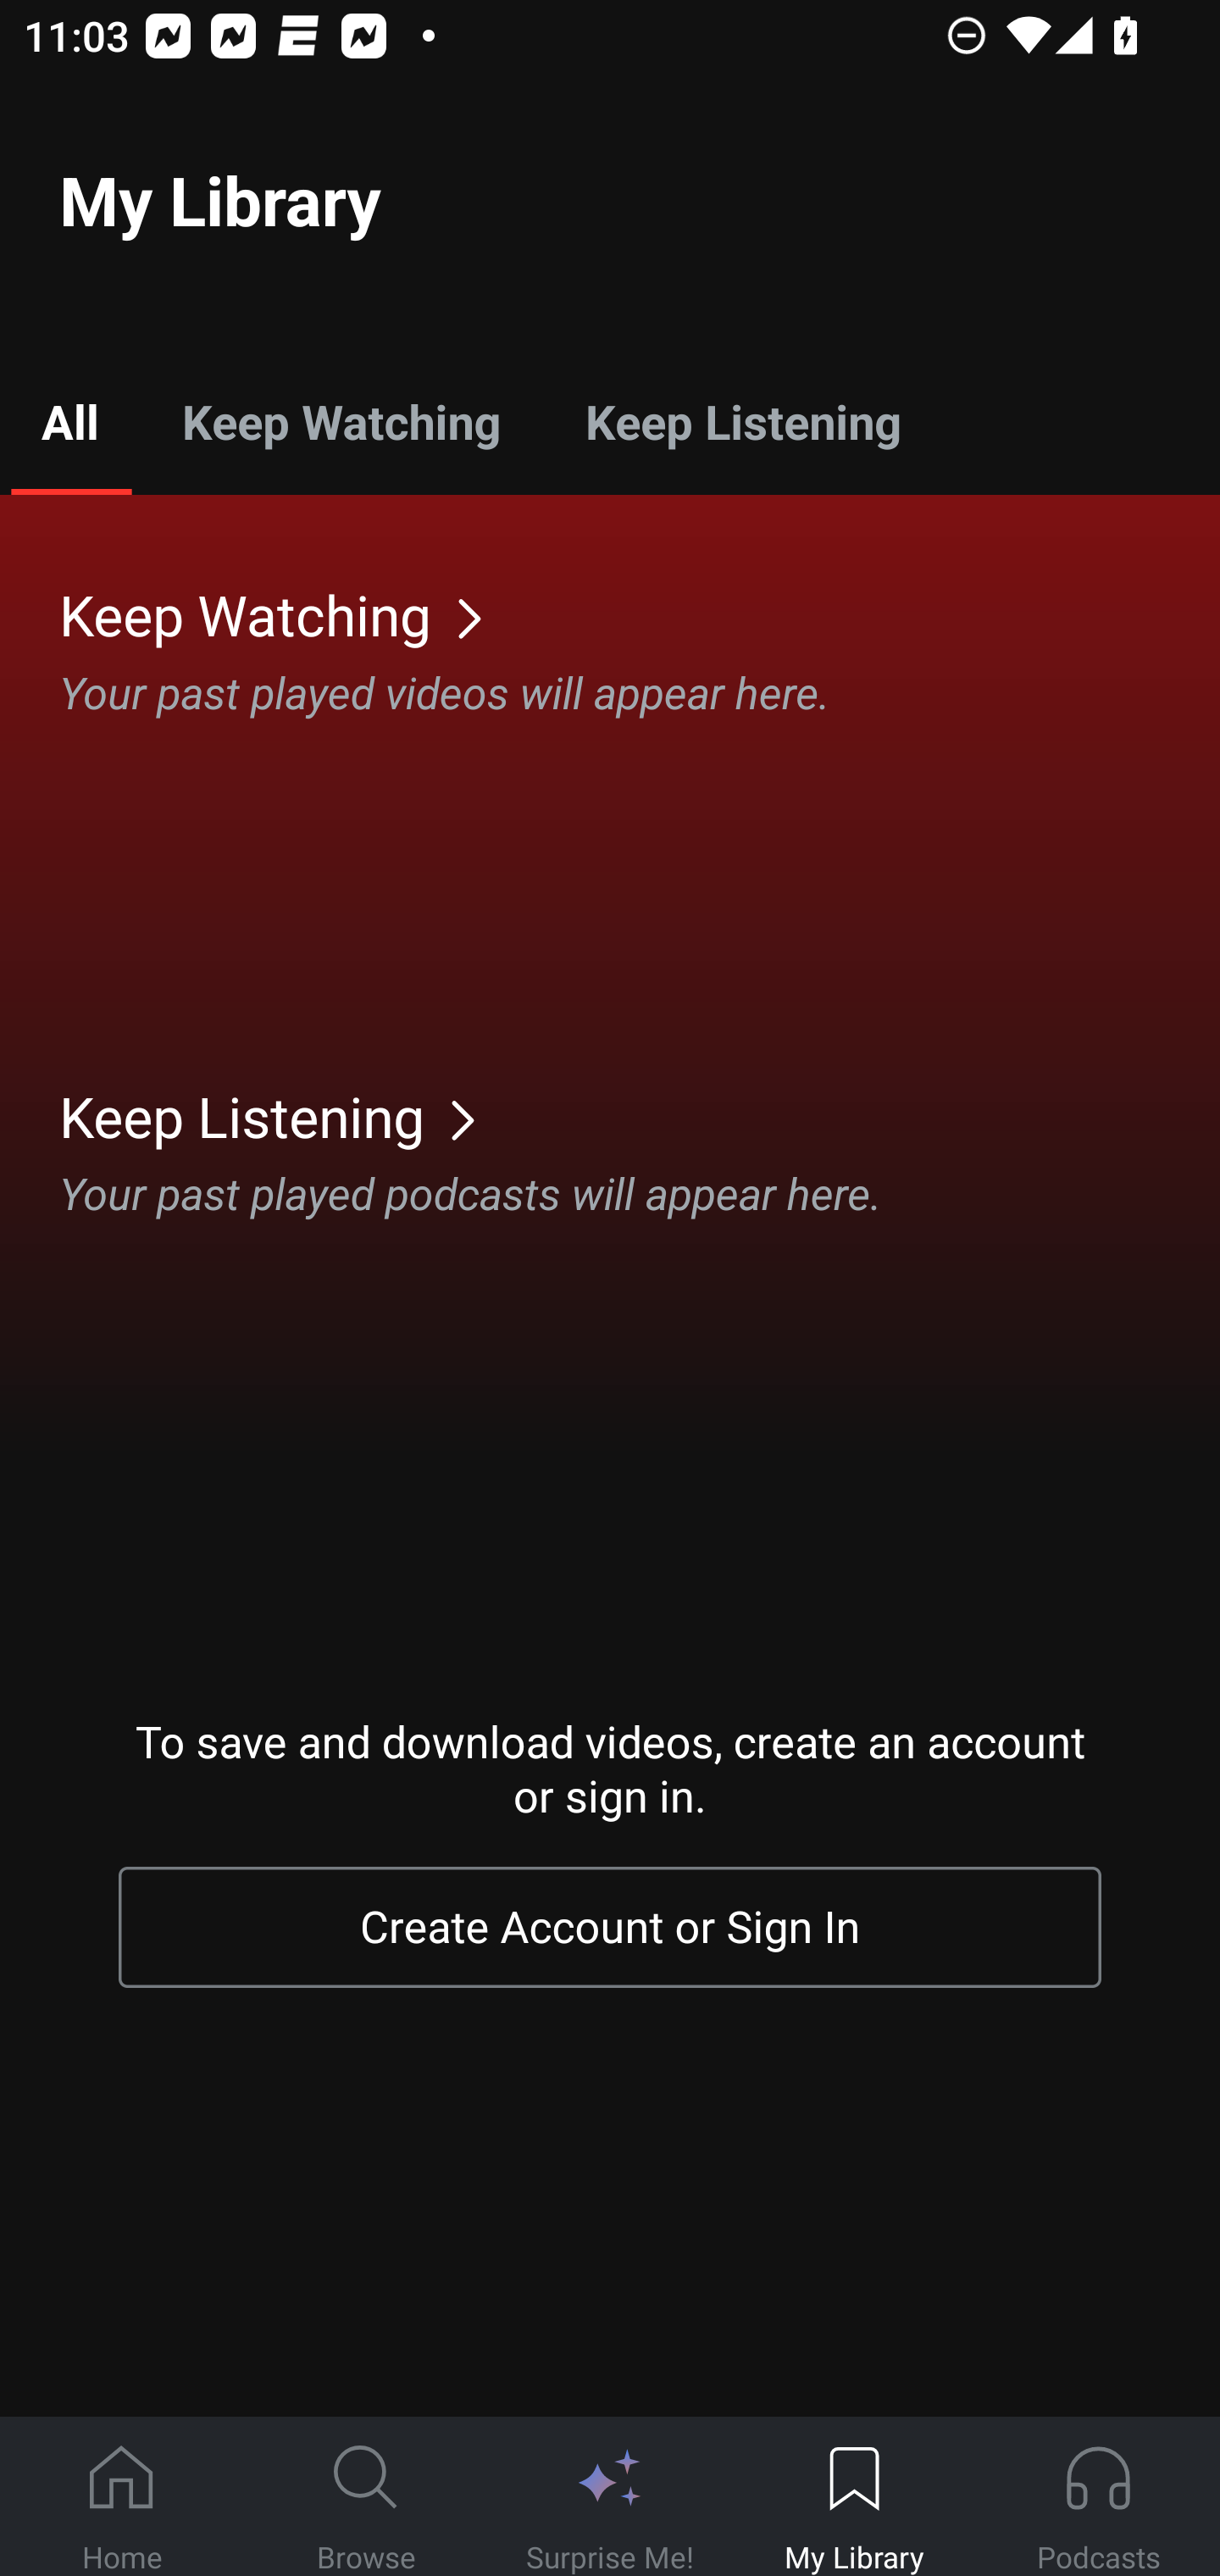 Image resolution: width=1220 pixels, height=2576 pixels. I want to click on Home, so click(122, 2497).